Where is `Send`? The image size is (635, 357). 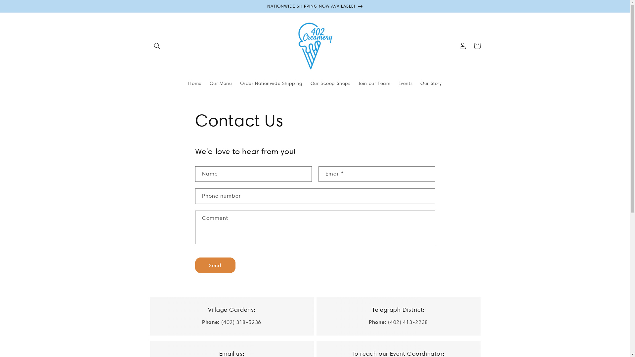 Send is located at coordinates (215, 265).